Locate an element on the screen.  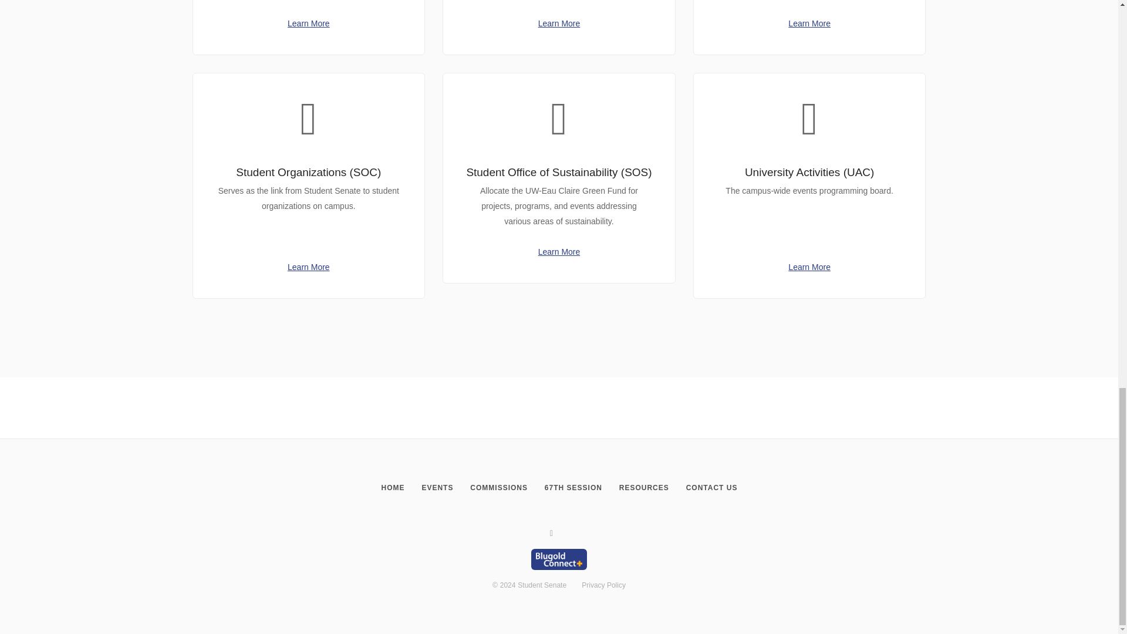
Privacy Policy is located at coordinates (603, 585).